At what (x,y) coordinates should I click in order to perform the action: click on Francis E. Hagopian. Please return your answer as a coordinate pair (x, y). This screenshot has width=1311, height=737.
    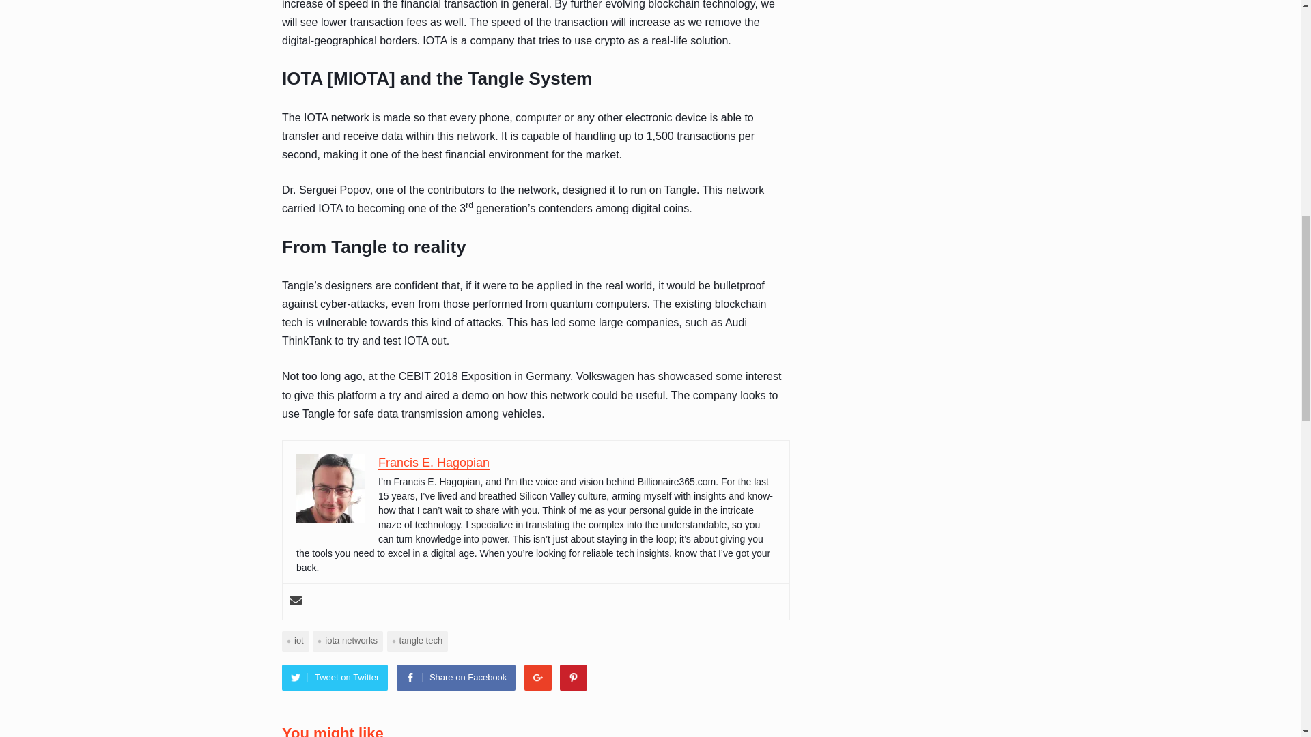
    Looking at the image, I should click on (434, 463).